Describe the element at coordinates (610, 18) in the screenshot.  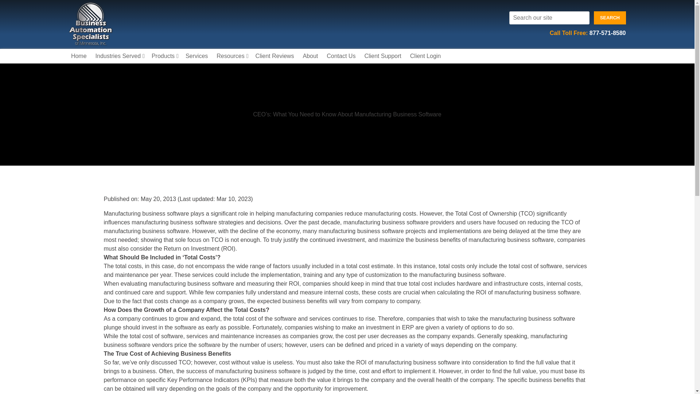
I see `Search` at that location.